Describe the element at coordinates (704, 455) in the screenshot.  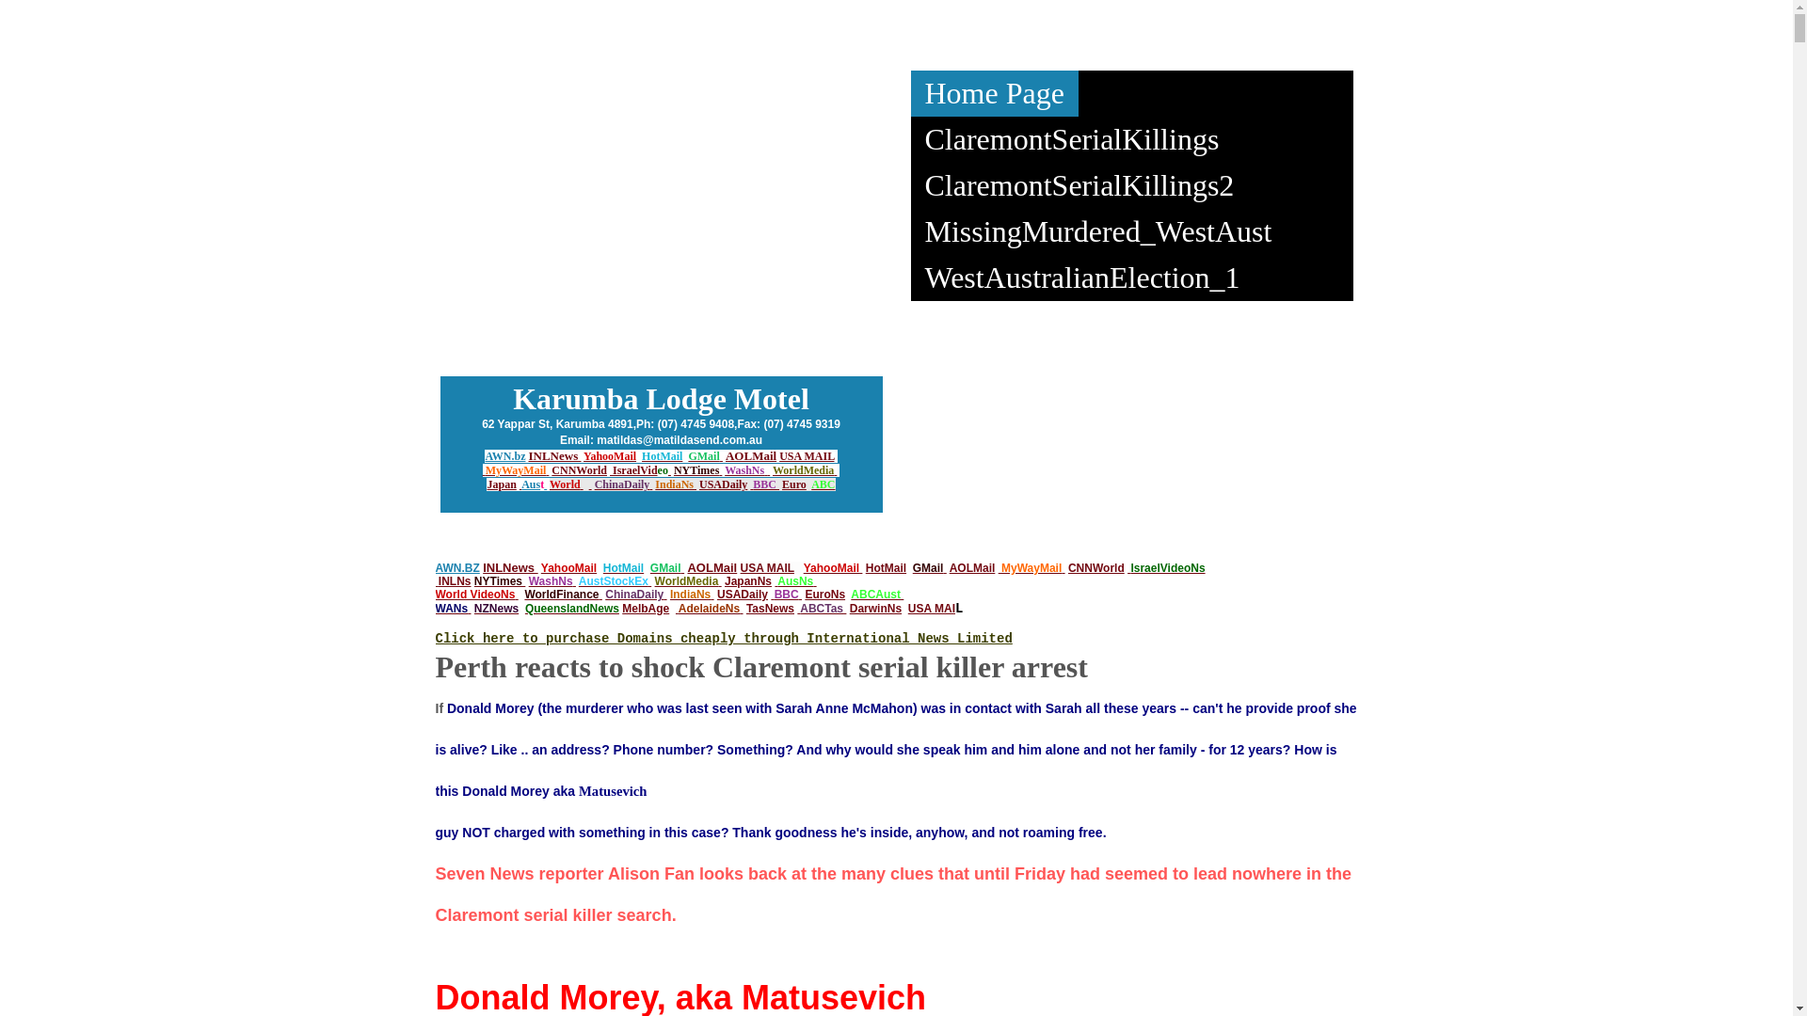
I see `GMail` at that location.